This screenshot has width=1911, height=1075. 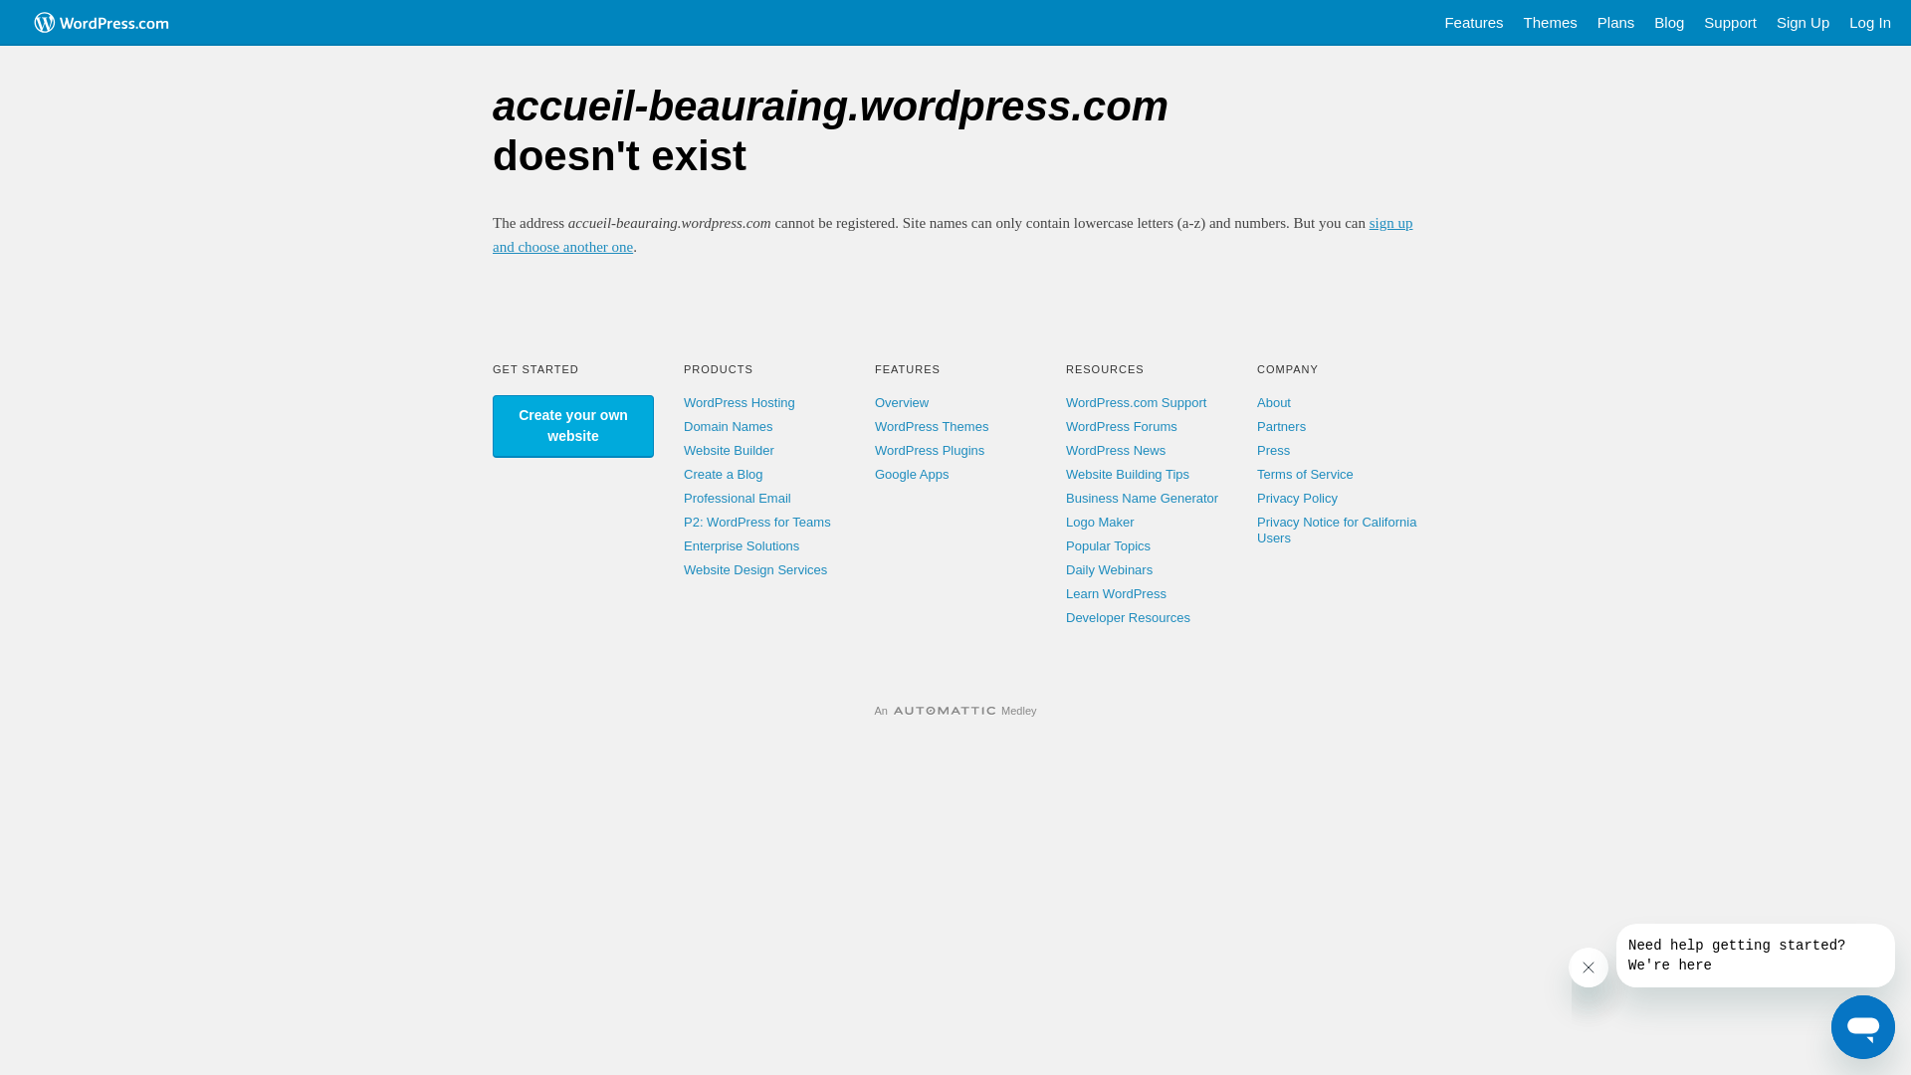 What do you see at coordinates (1122, 426) in the screenshot?
I see `WordPress Forums` at bounding box center [1122, 426].